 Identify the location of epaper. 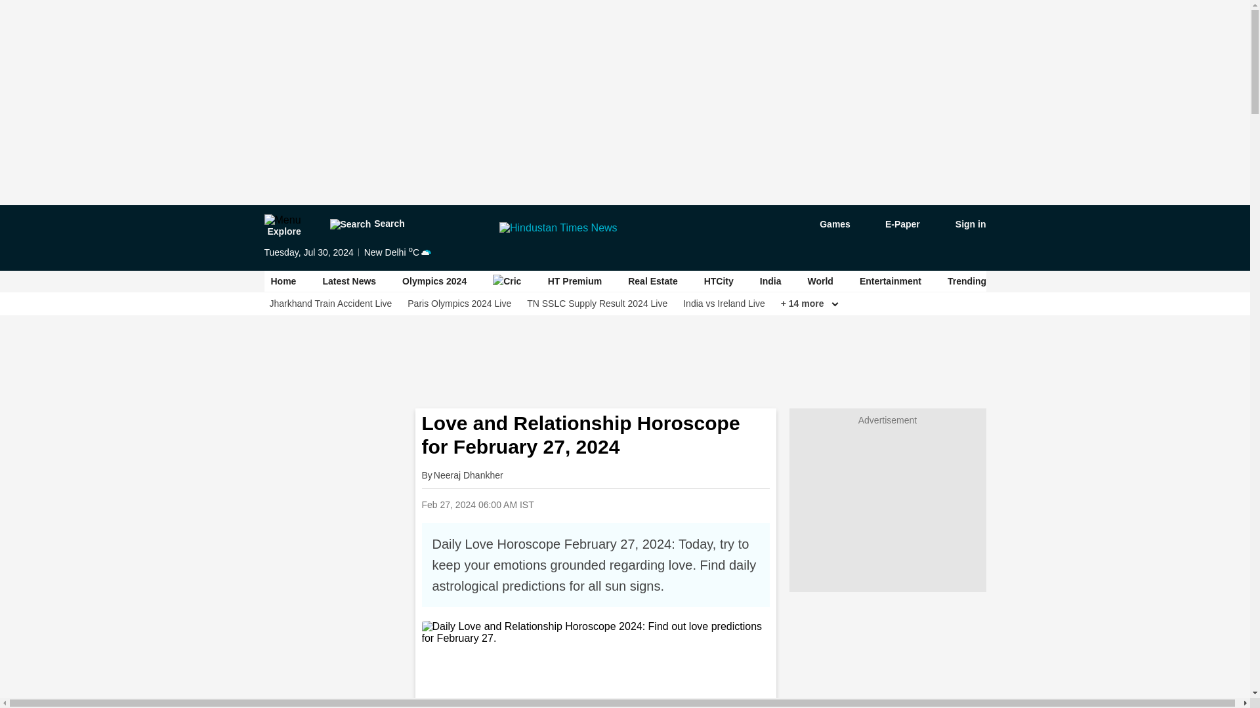
(895, 224).